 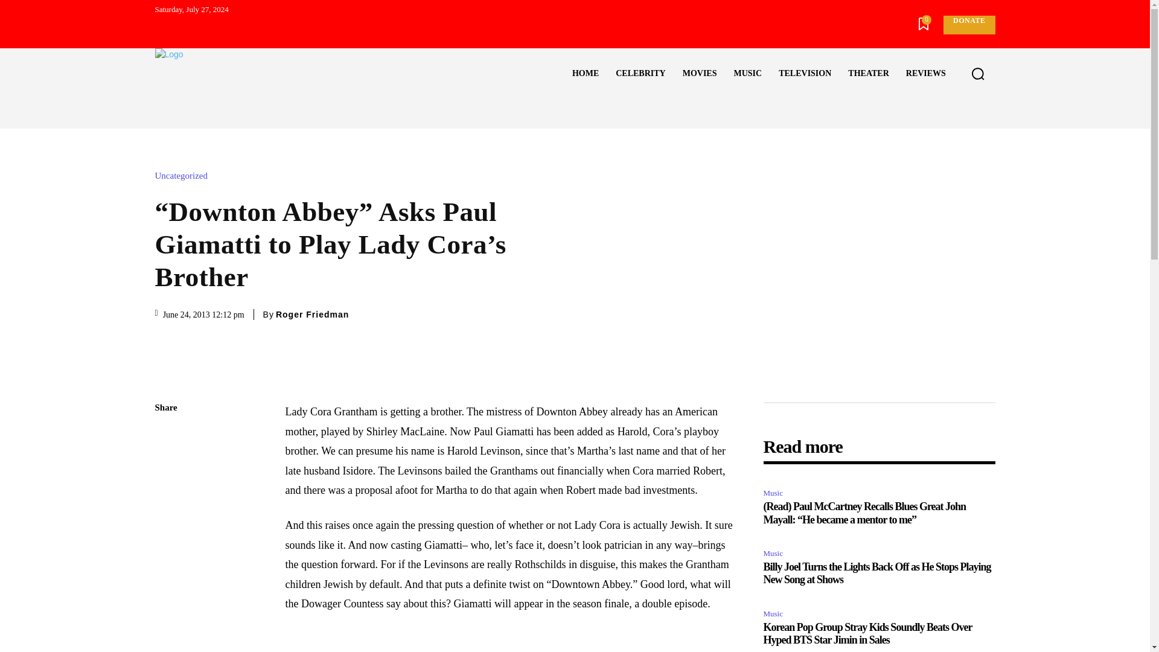 I want to click on TELEVISION, so click(x=805, y=74).